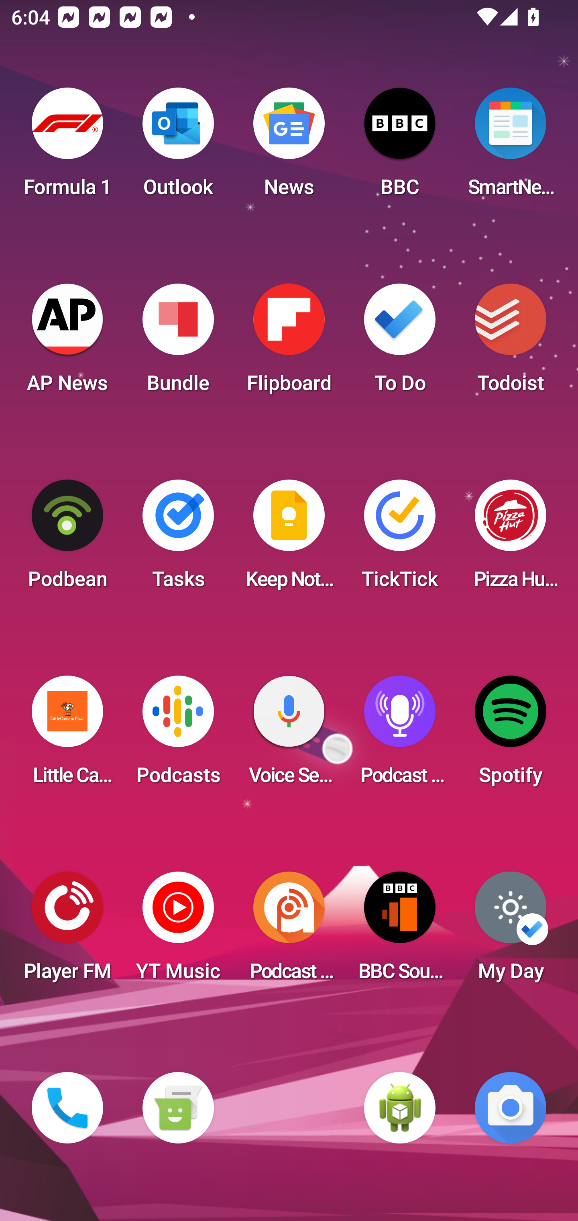  I want to click on Podcast Player, so click(400, 735).